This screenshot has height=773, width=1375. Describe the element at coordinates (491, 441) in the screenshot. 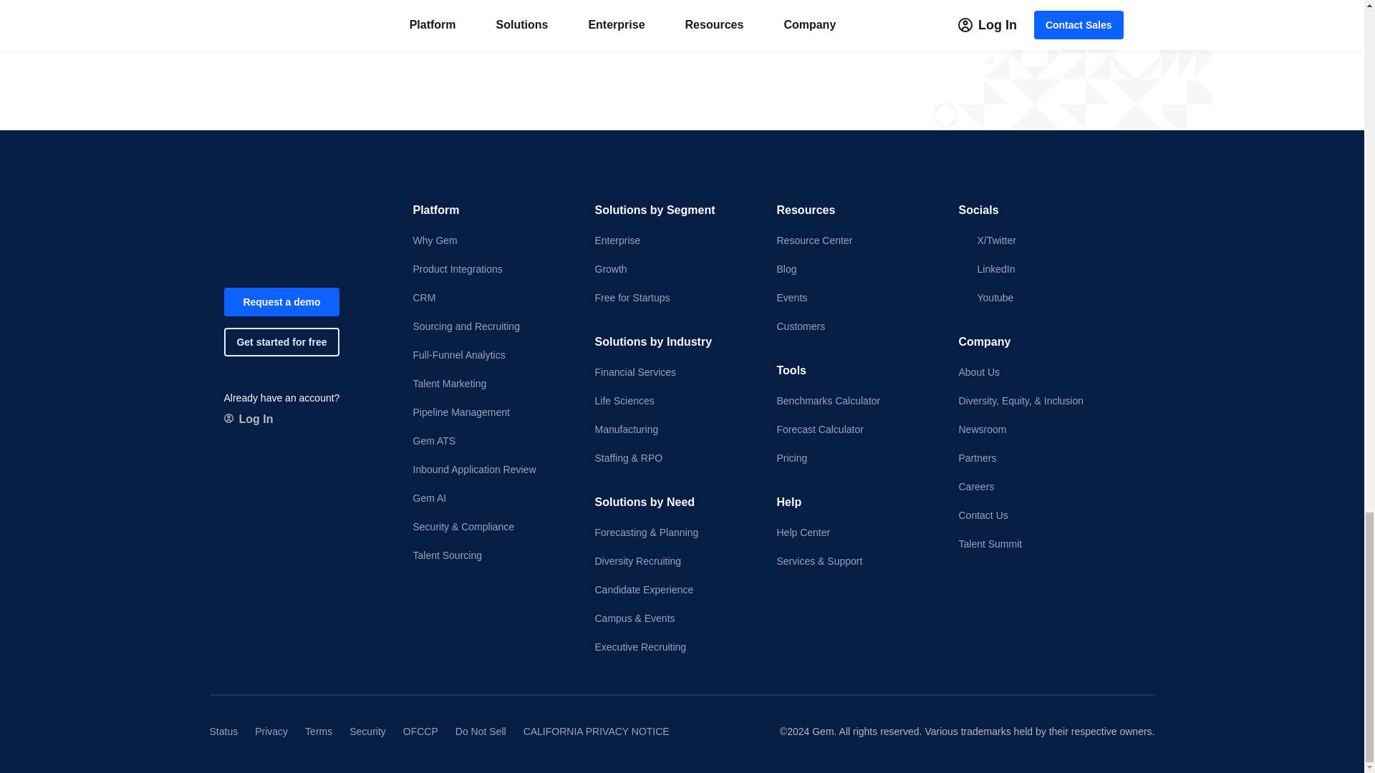

I see `Gem ATS` at that location.